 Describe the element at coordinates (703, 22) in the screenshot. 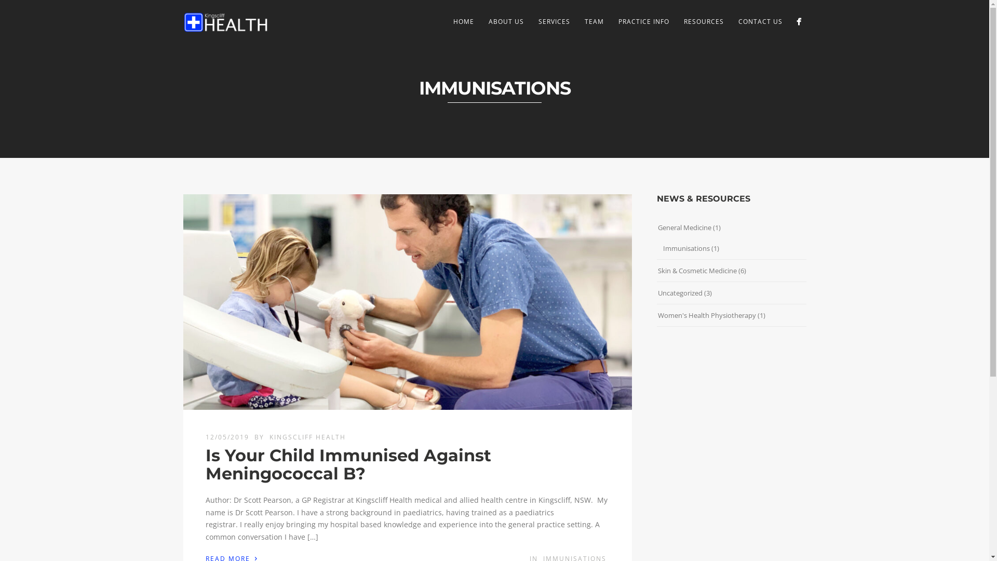

I see `RESOURCES` at that location.